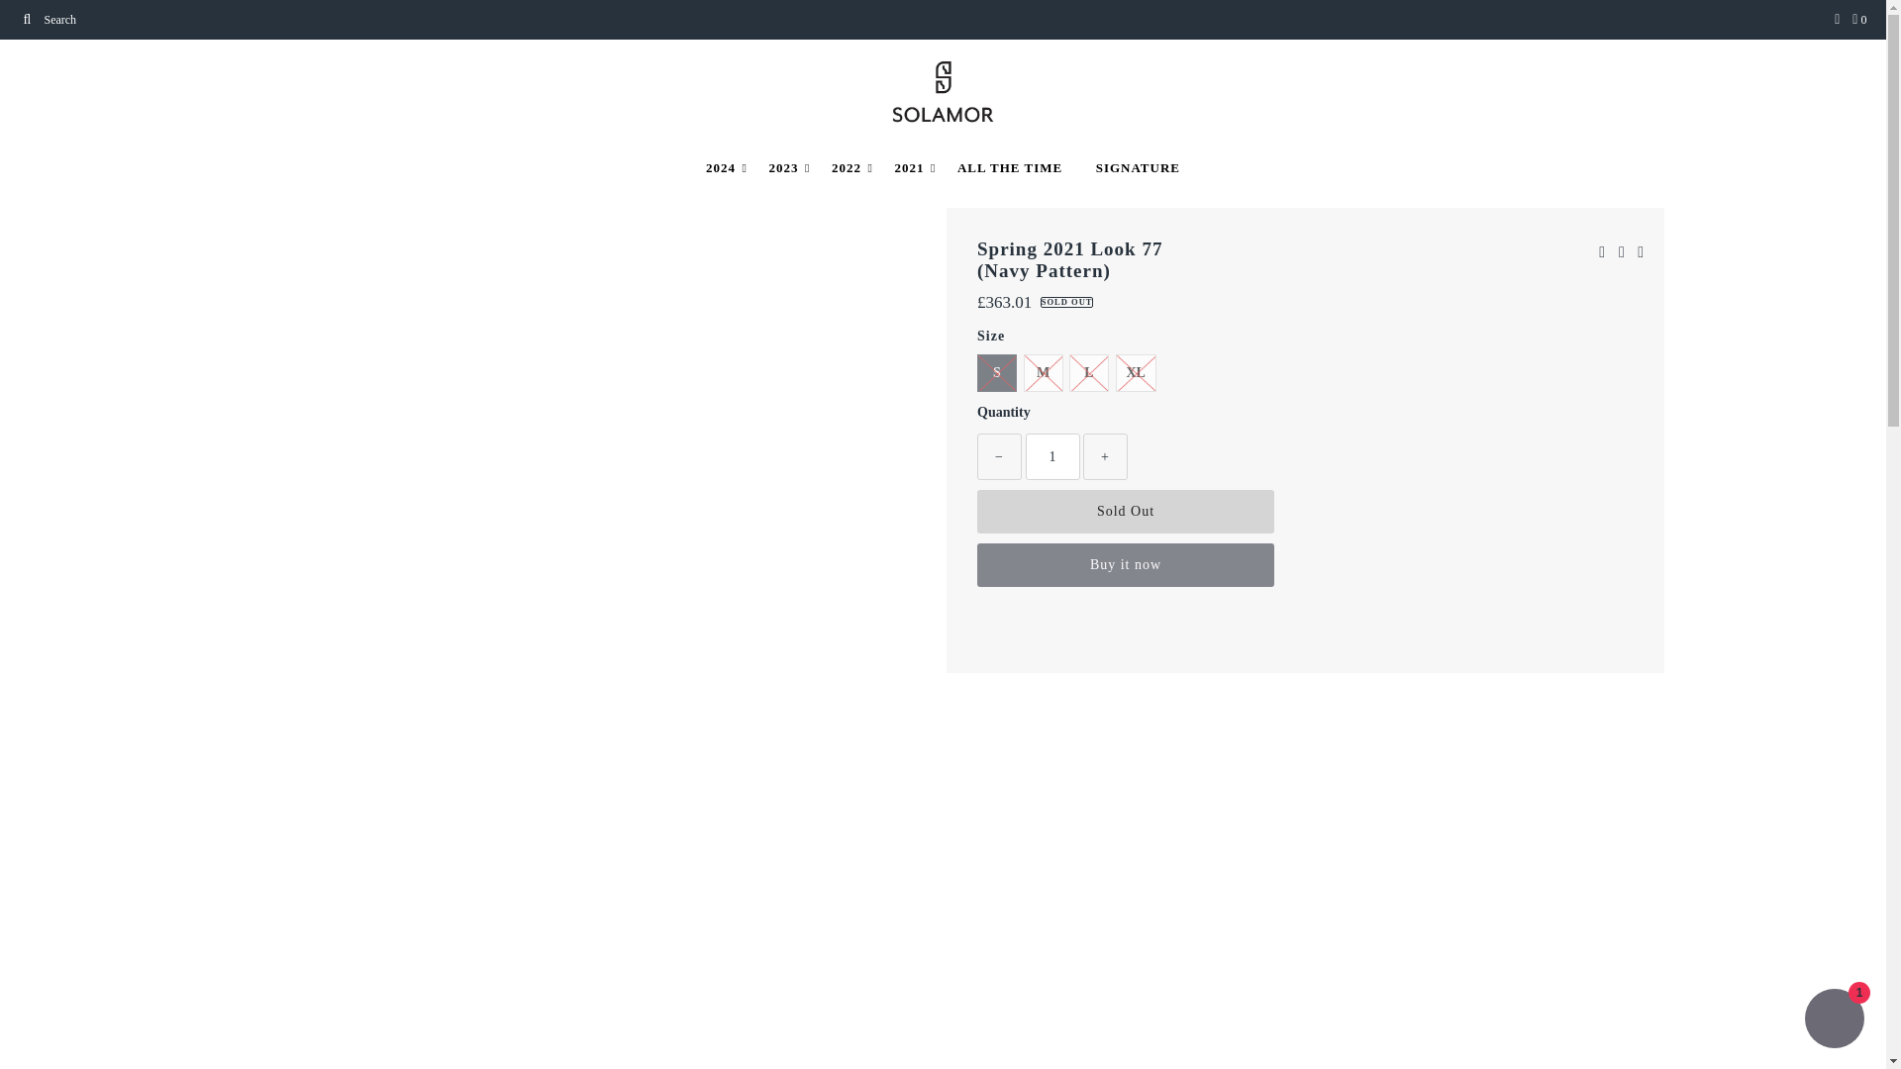 This screenshot has height=1069, width=1901. What do you see at coordinates (1125, 511) in the screenshot?
I see `Sold Out` at bounding box center [1125, 511].